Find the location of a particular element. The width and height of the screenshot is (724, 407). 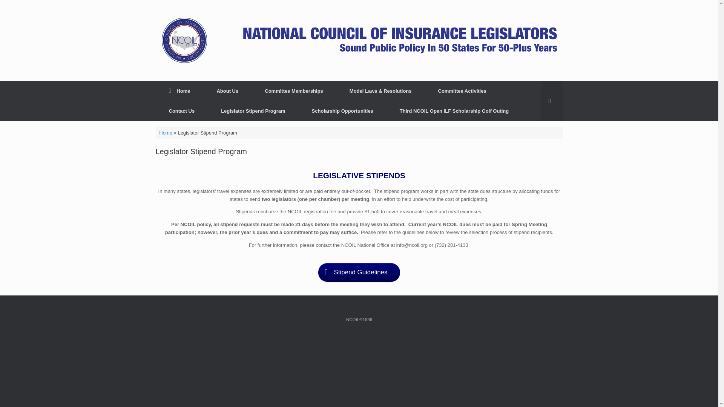

Home is located at coordinates (179, 90).